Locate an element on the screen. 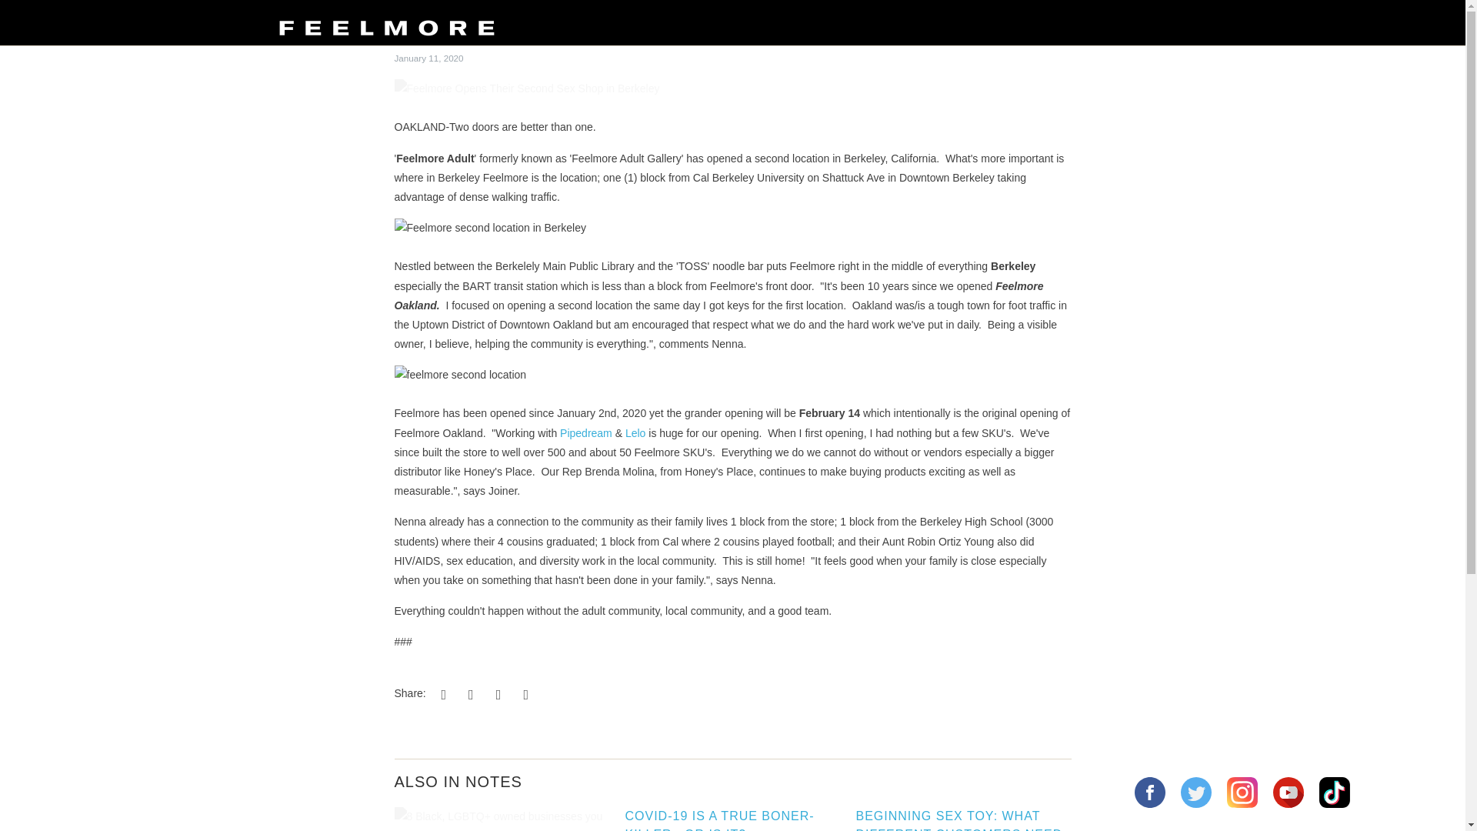 The width and height of the screenshot is (1477, 831). Covid-19 Is a True Boner-Killer...or is it? is located at coordinates (718, 820).